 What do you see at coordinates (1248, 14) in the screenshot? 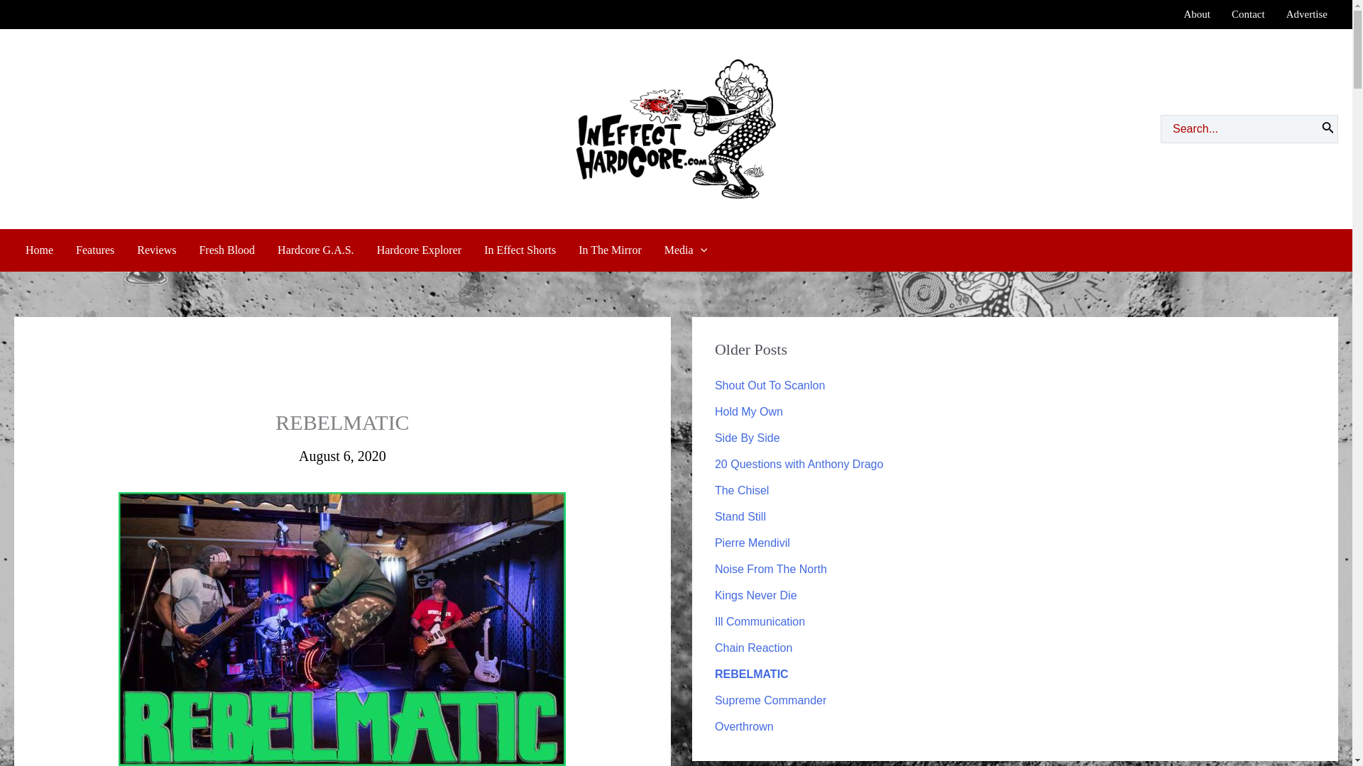
I see `Contact` at bounding box center [1248, 14].